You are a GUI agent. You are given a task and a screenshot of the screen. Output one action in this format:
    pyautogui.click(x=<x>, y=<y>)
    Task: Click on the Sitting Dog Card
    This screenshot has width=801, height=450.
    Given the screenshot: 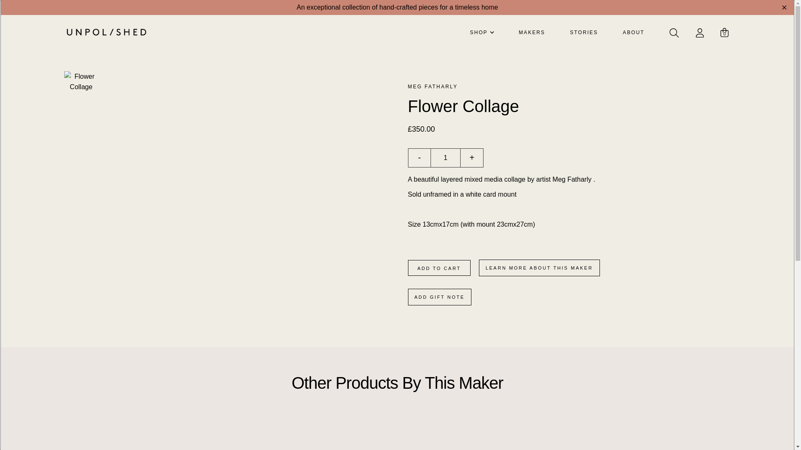 What is the action you would take?
    pyautogui.click(x=314, y=435)
    